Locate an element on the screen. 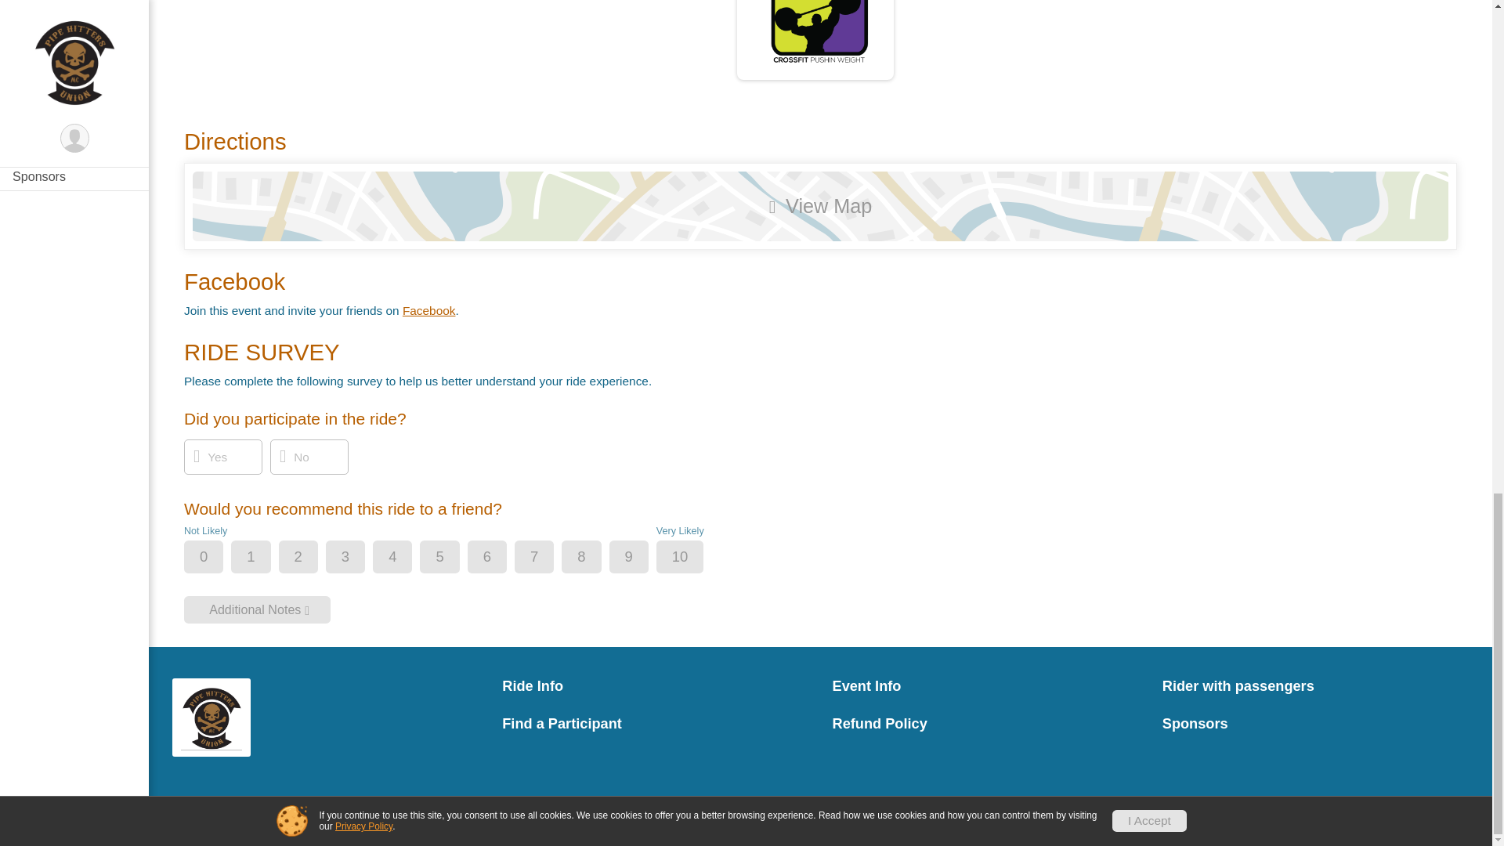 The height and width of the screenshot is (846, 1504). 1 is located at coordinates (263, 558).